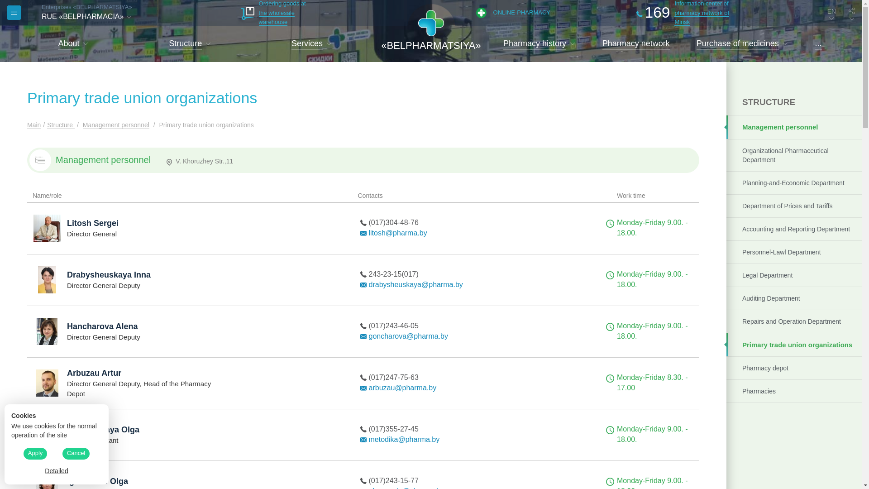 This screenshot has width=869, height=489. I want to click on Management personnel, so click(794, 127).